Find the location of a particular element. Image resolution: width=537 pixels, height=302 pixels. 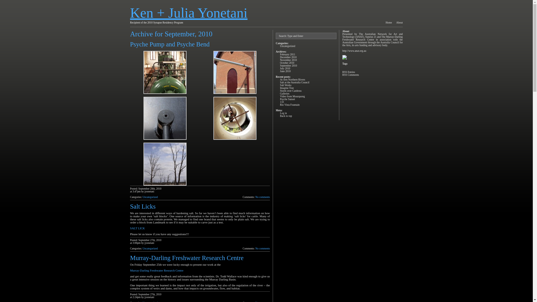

Psyche Pump and Psyche Bend is located at coordinates (170, 44).